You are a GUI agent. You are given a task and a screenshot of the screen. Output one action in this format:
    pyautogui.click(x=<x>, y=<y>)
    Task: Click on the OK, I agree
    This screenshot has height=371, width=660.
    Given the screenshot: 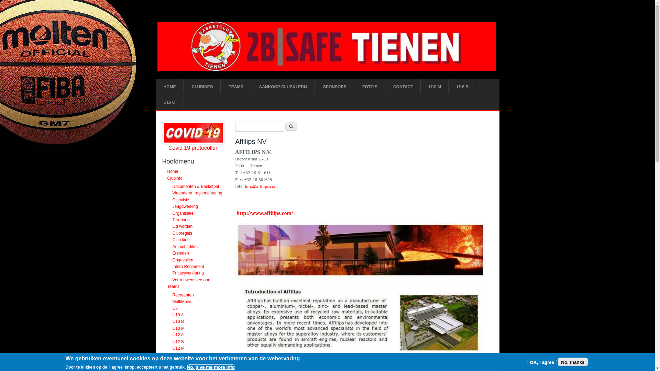 What is the action you would take?
    pyautogui.click(x=542, y=362)
    